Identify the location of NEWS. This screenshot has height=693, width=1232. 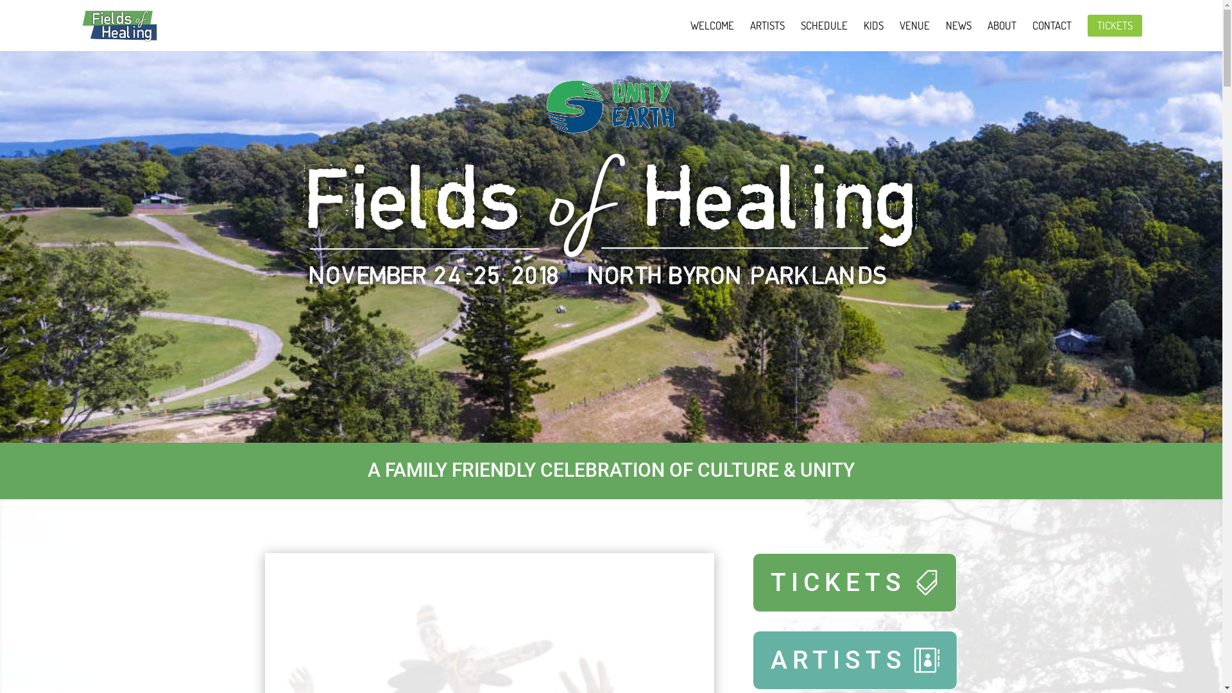
(959, 36).